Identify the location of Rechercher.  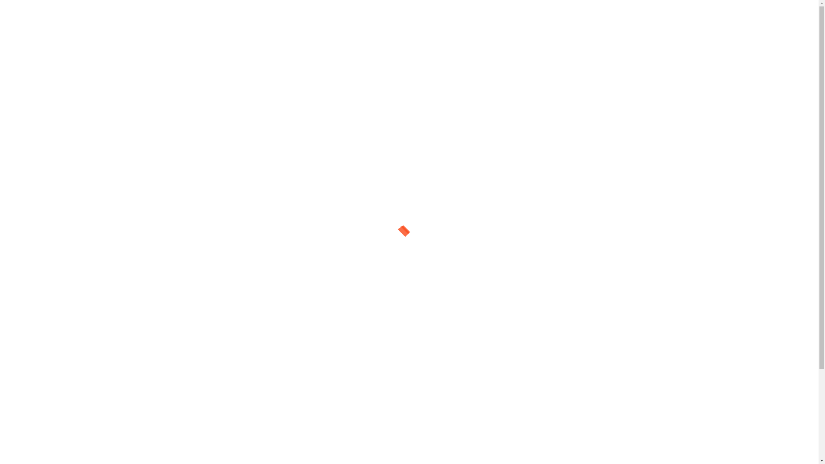
(659, 244).